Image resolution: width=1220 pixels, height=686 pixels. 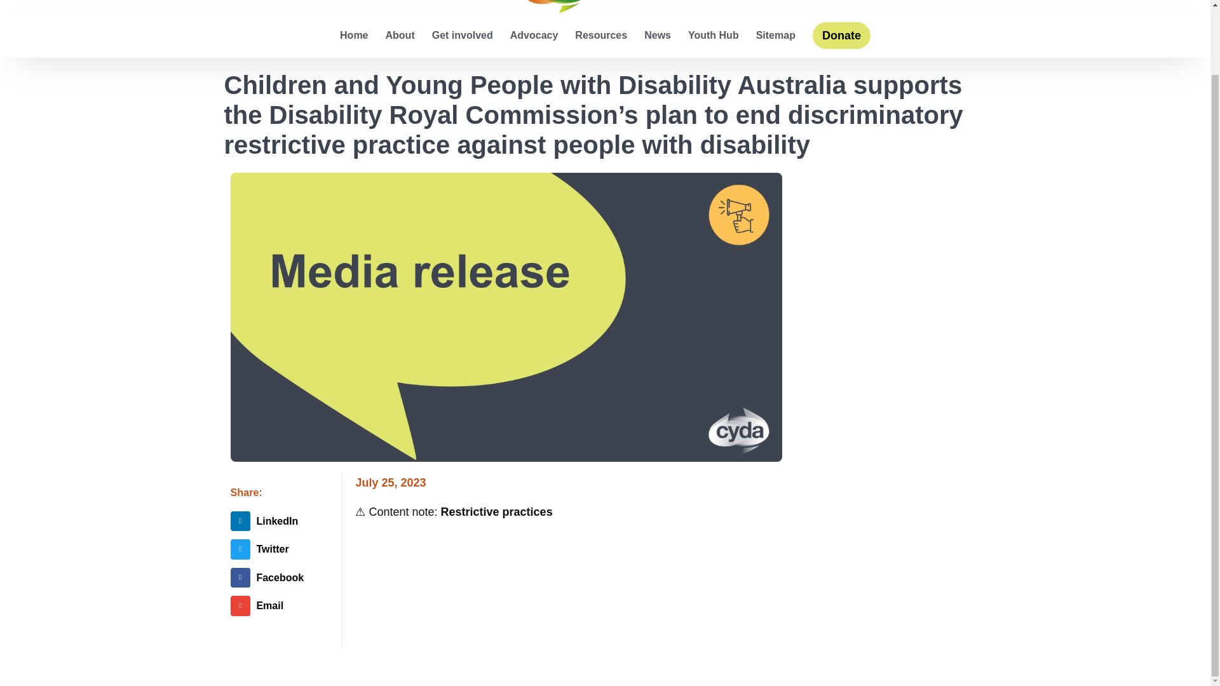 I want to click on Get involved, so click(x=462, y=36).